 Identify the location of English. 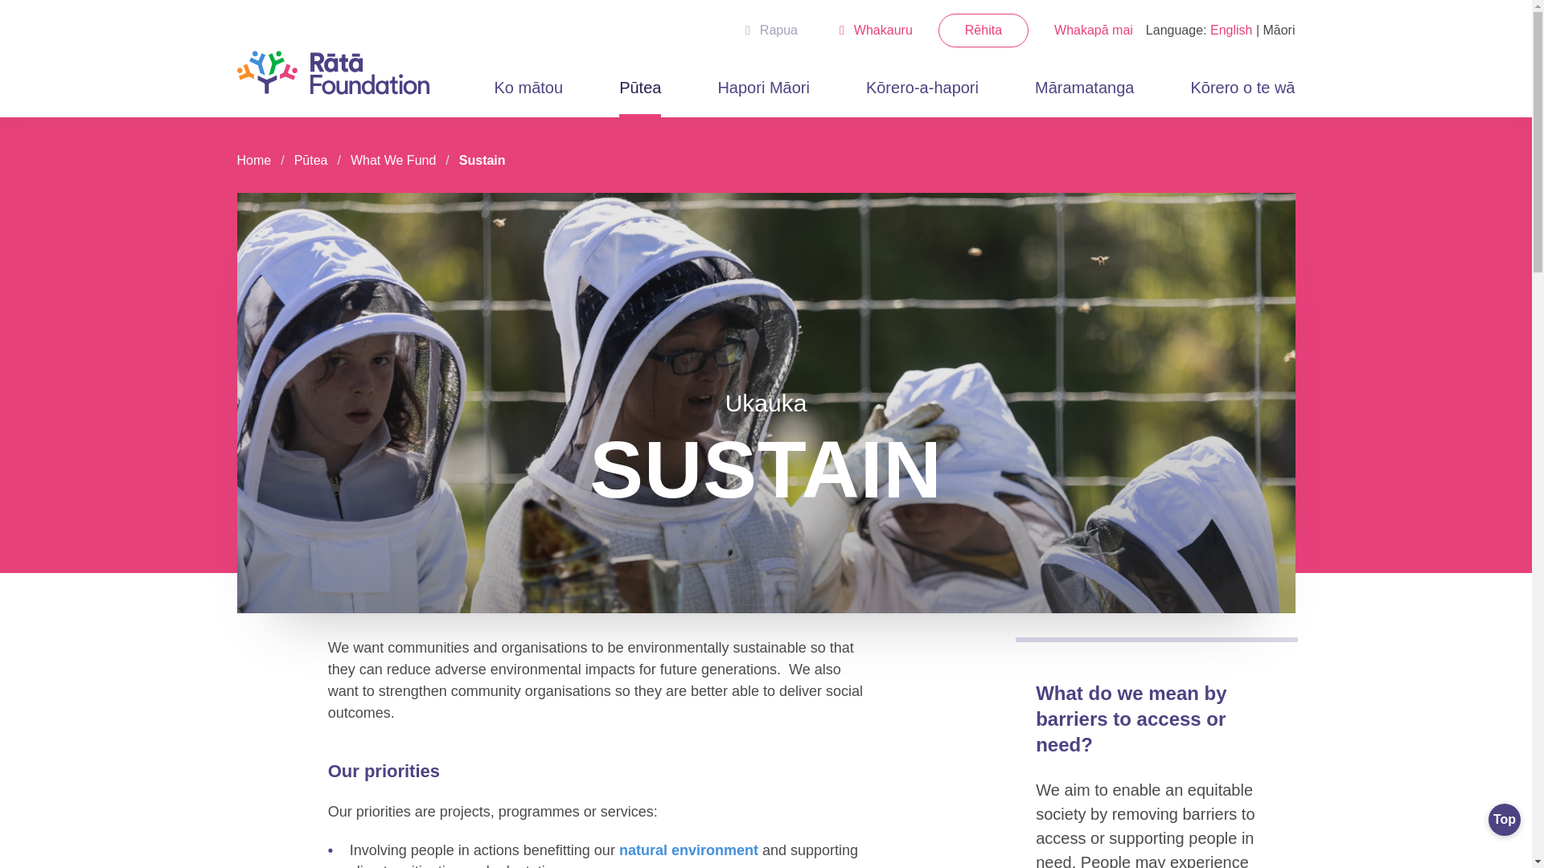
(1231, 31).